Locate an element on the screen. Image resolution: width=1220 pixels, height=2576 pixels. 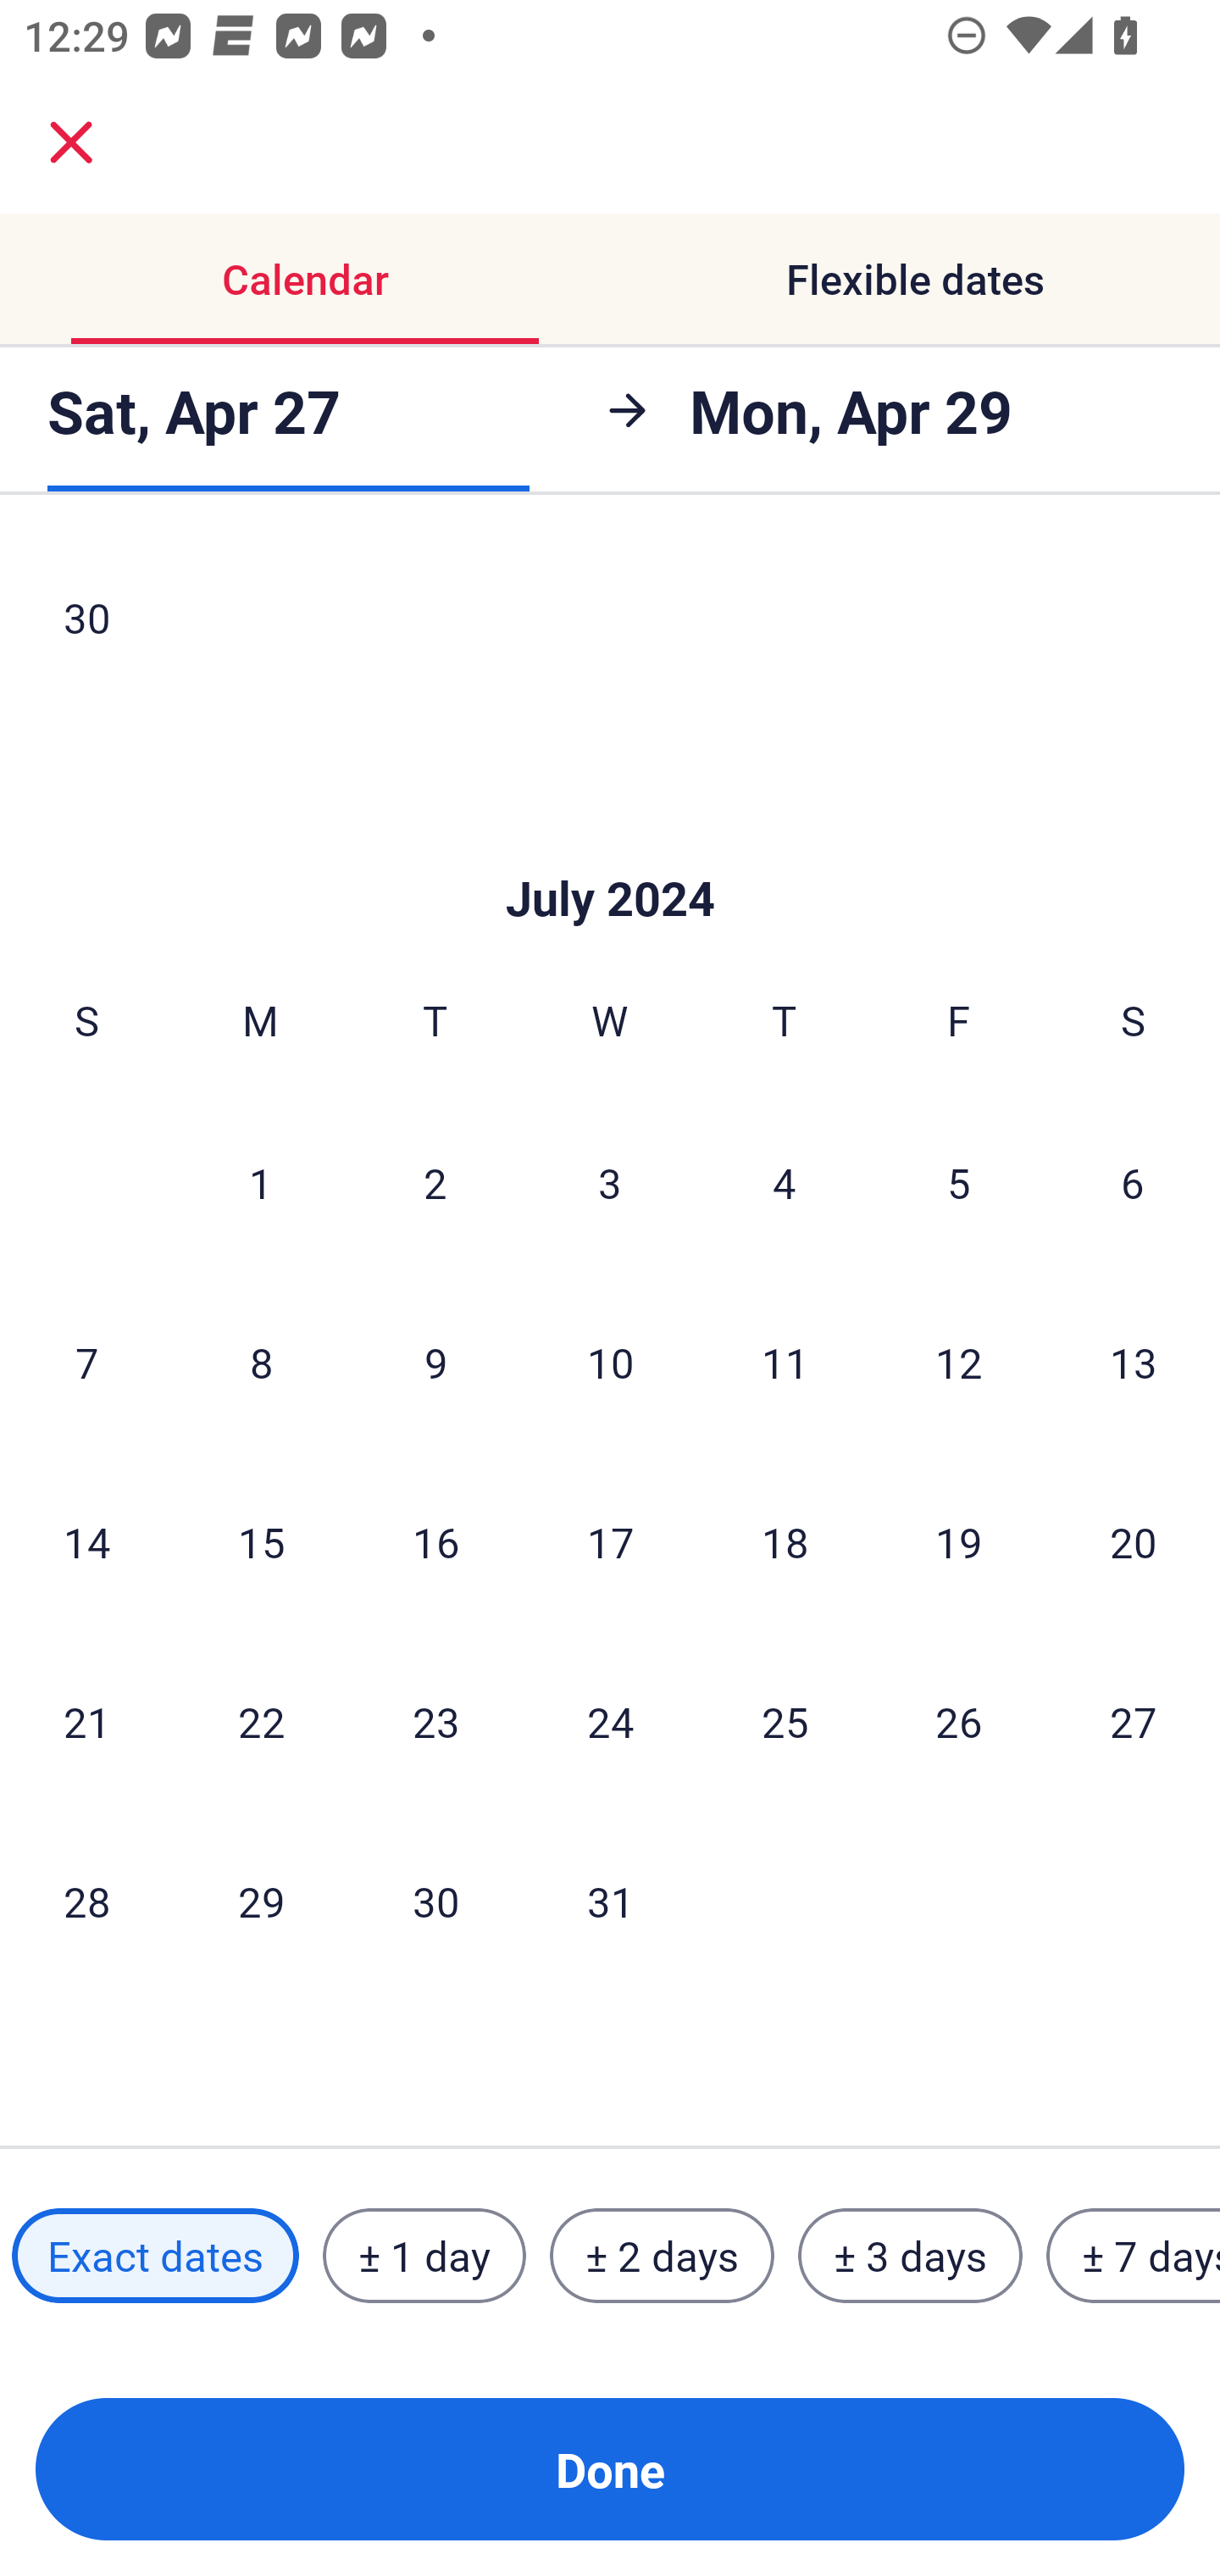
21 Sunday, July 21, 2024 is located at coordinates (86, 1722).